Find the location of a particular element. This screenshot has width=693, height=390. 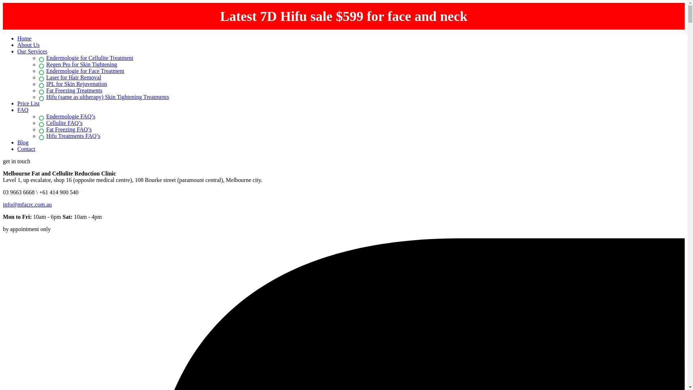

About Us is located at coordinates (29, 45).